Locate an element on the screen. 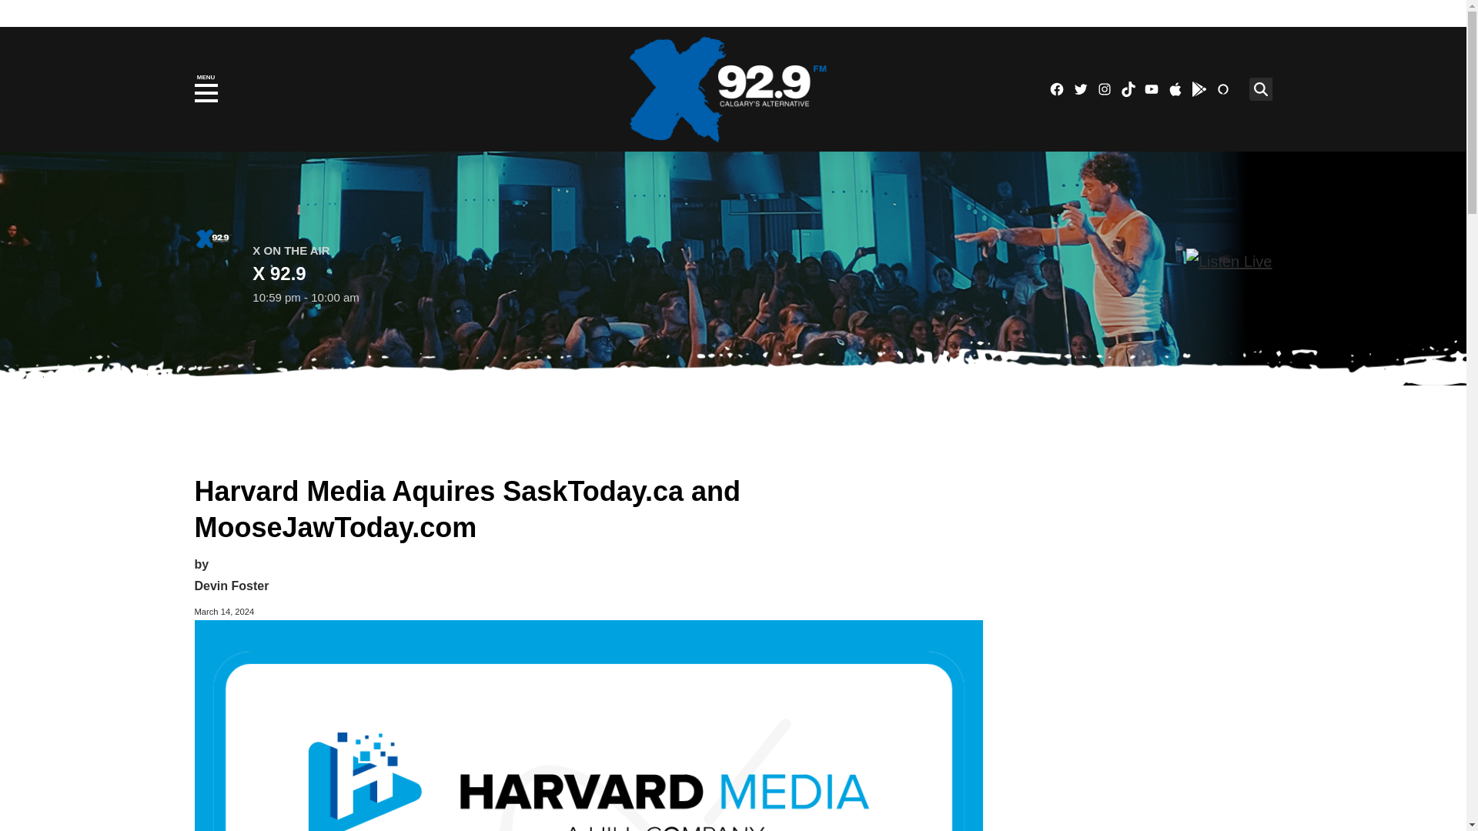 This screenshot has width=1478, height=831. 3rd party ad content is located at coordinates (732, 420).